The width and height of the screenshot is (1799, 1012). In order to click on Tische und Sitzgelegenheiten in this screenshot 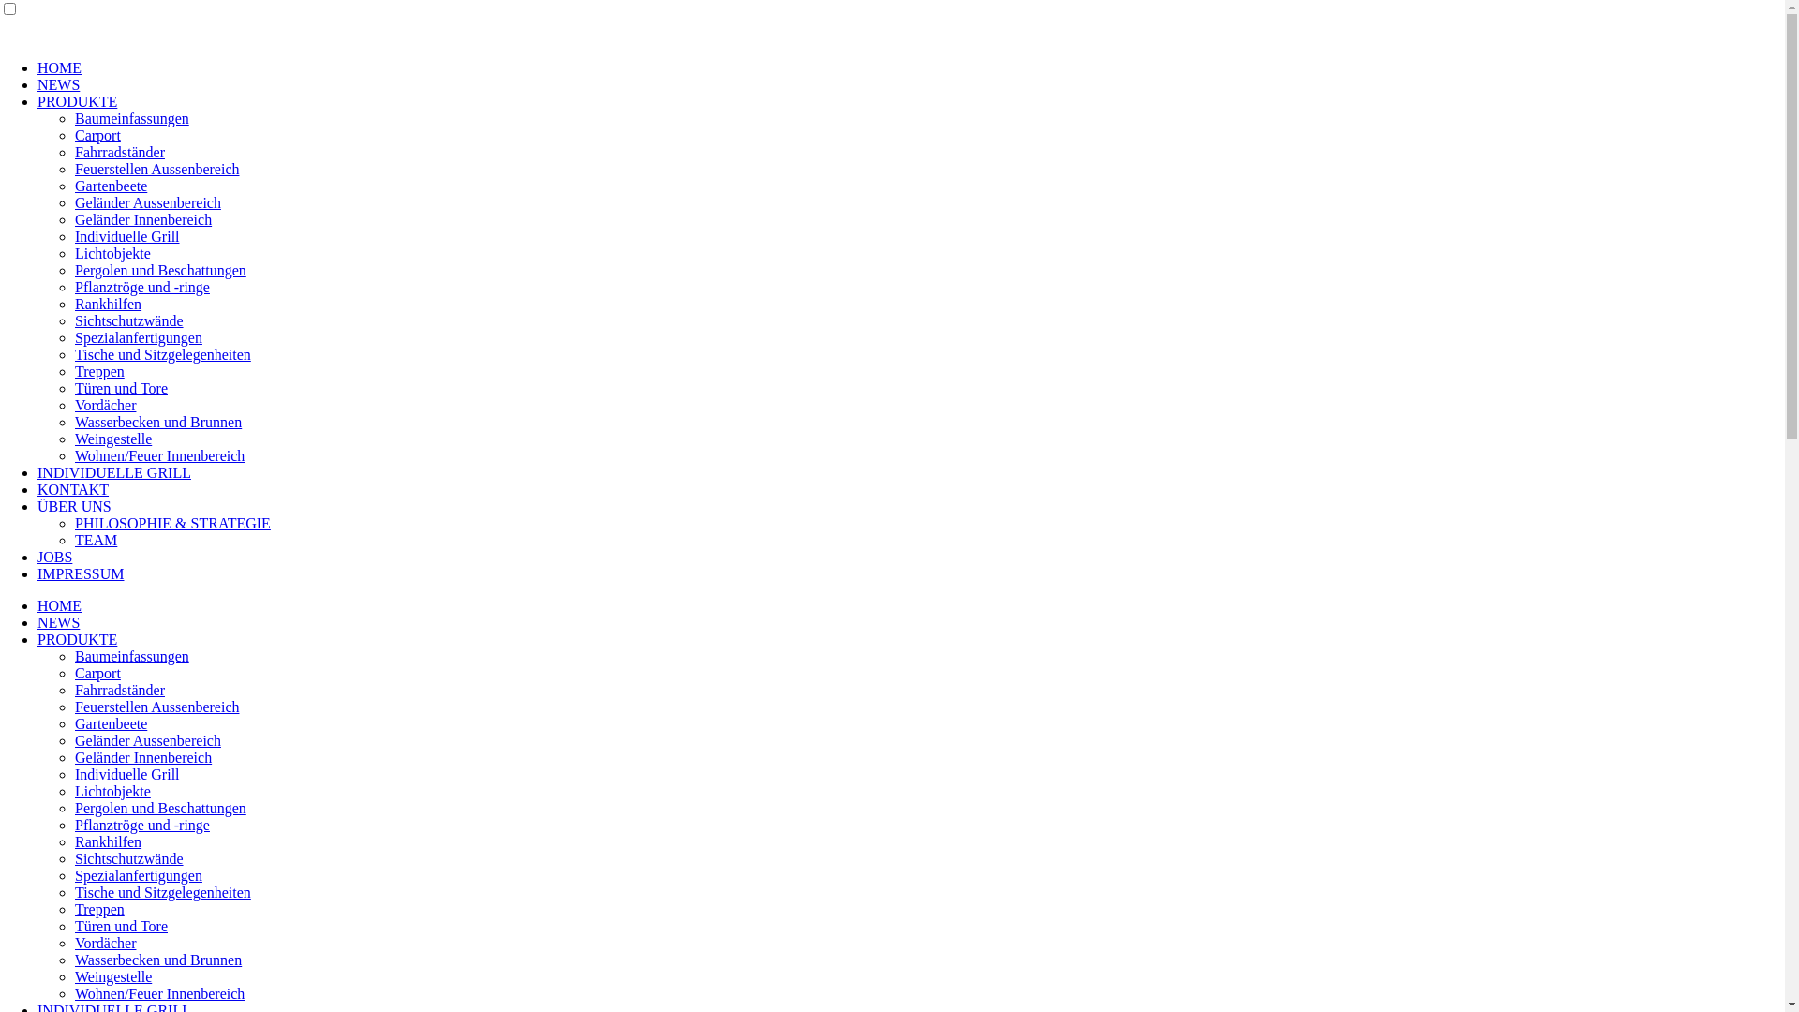, I will do `click(163, 354)`.